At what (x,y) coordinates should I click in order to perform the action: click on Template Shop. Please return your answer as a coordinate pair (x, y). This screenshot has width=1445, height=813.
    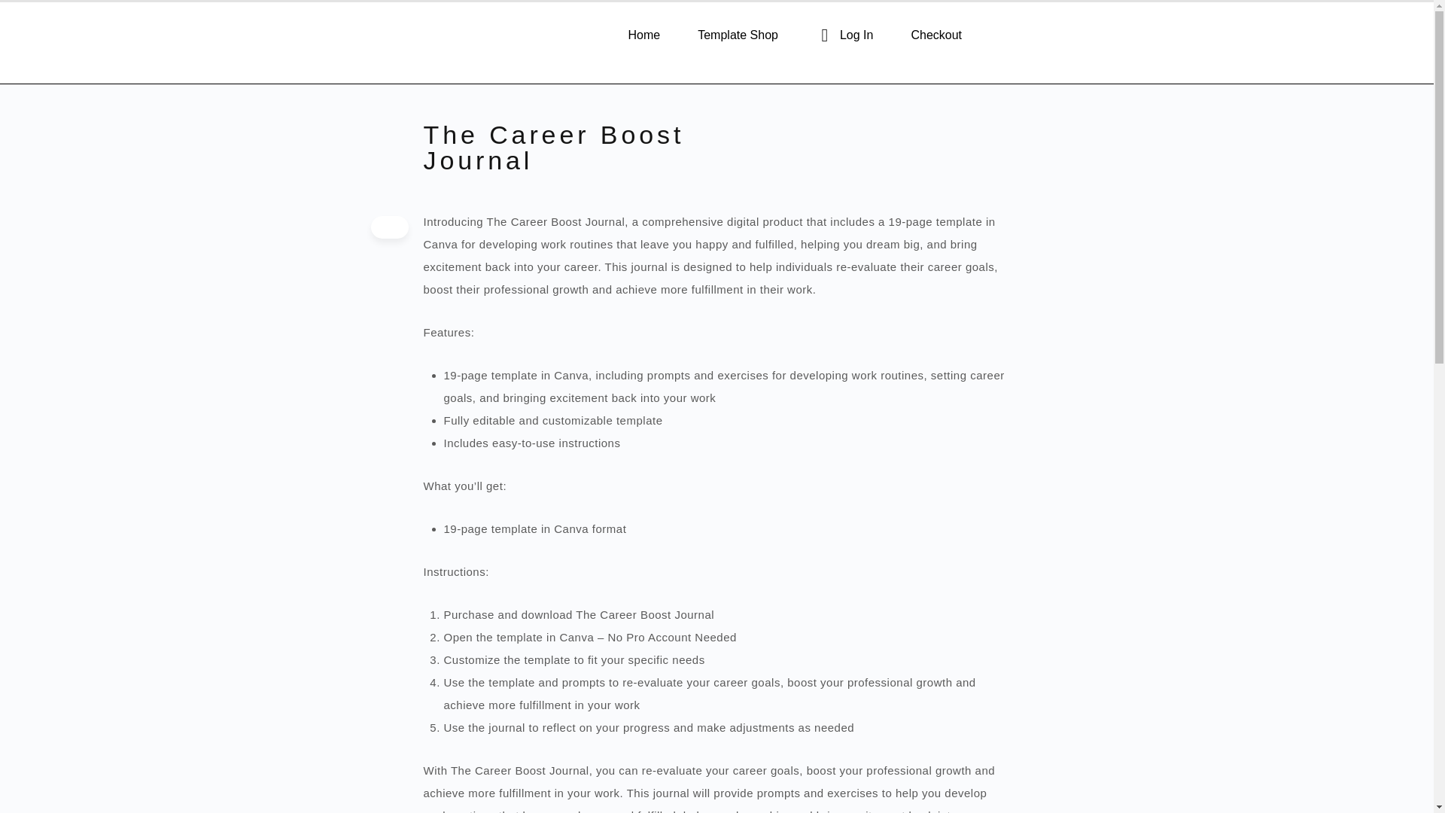
    Looking at the image, I should click on (738, 35).